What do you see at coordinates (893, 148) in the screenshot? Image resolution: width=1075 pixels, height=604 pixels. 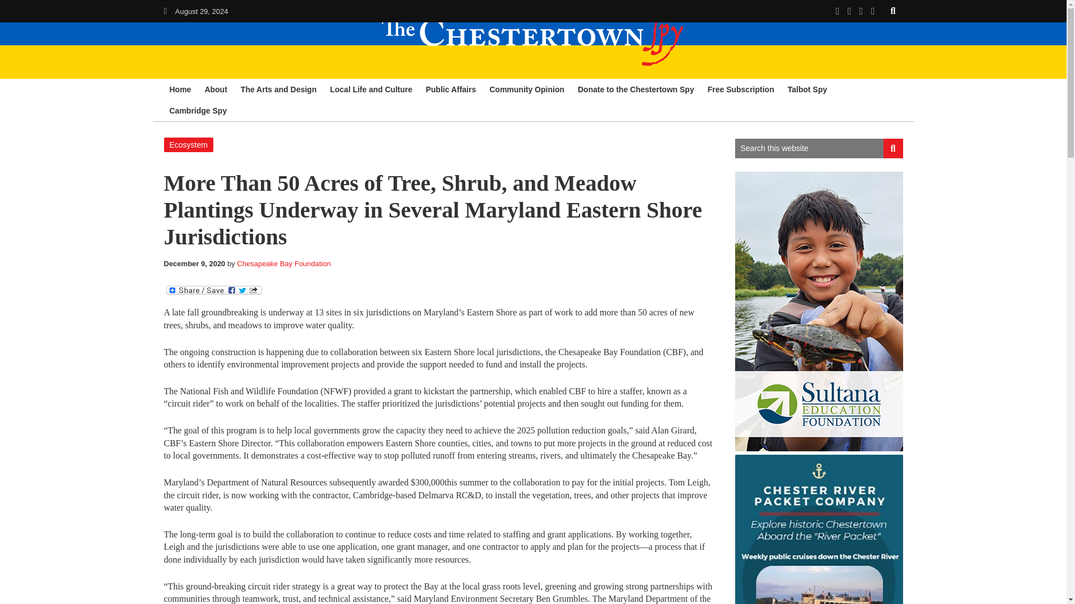 I see `Search` at bounding box center [893, 148].